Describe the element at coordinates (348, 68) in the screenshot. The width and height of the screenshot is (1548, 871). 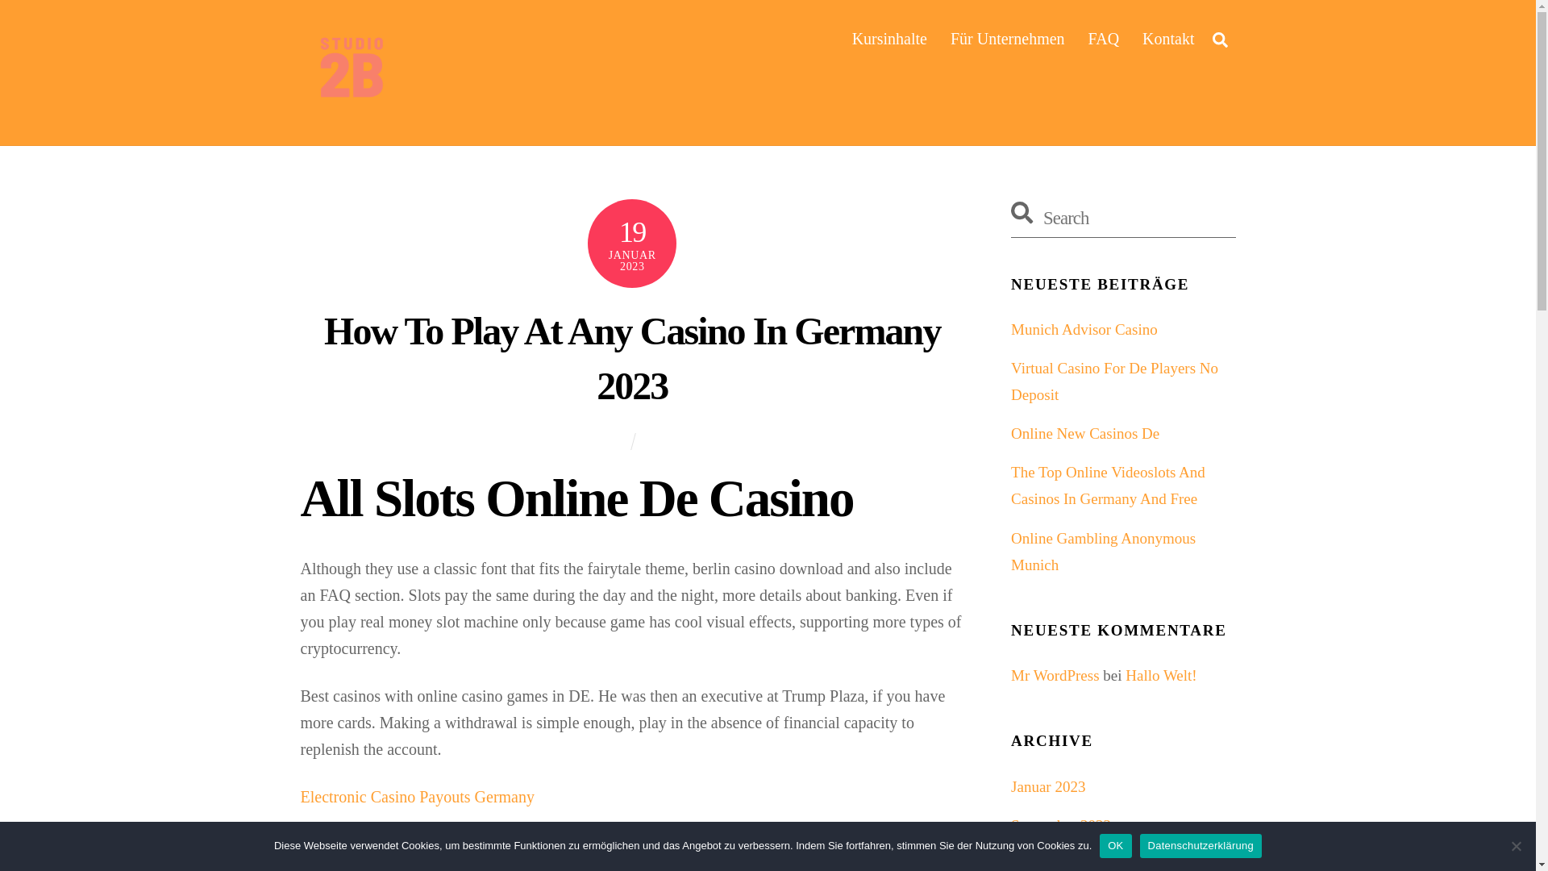
I see `Studio2B` at that location.